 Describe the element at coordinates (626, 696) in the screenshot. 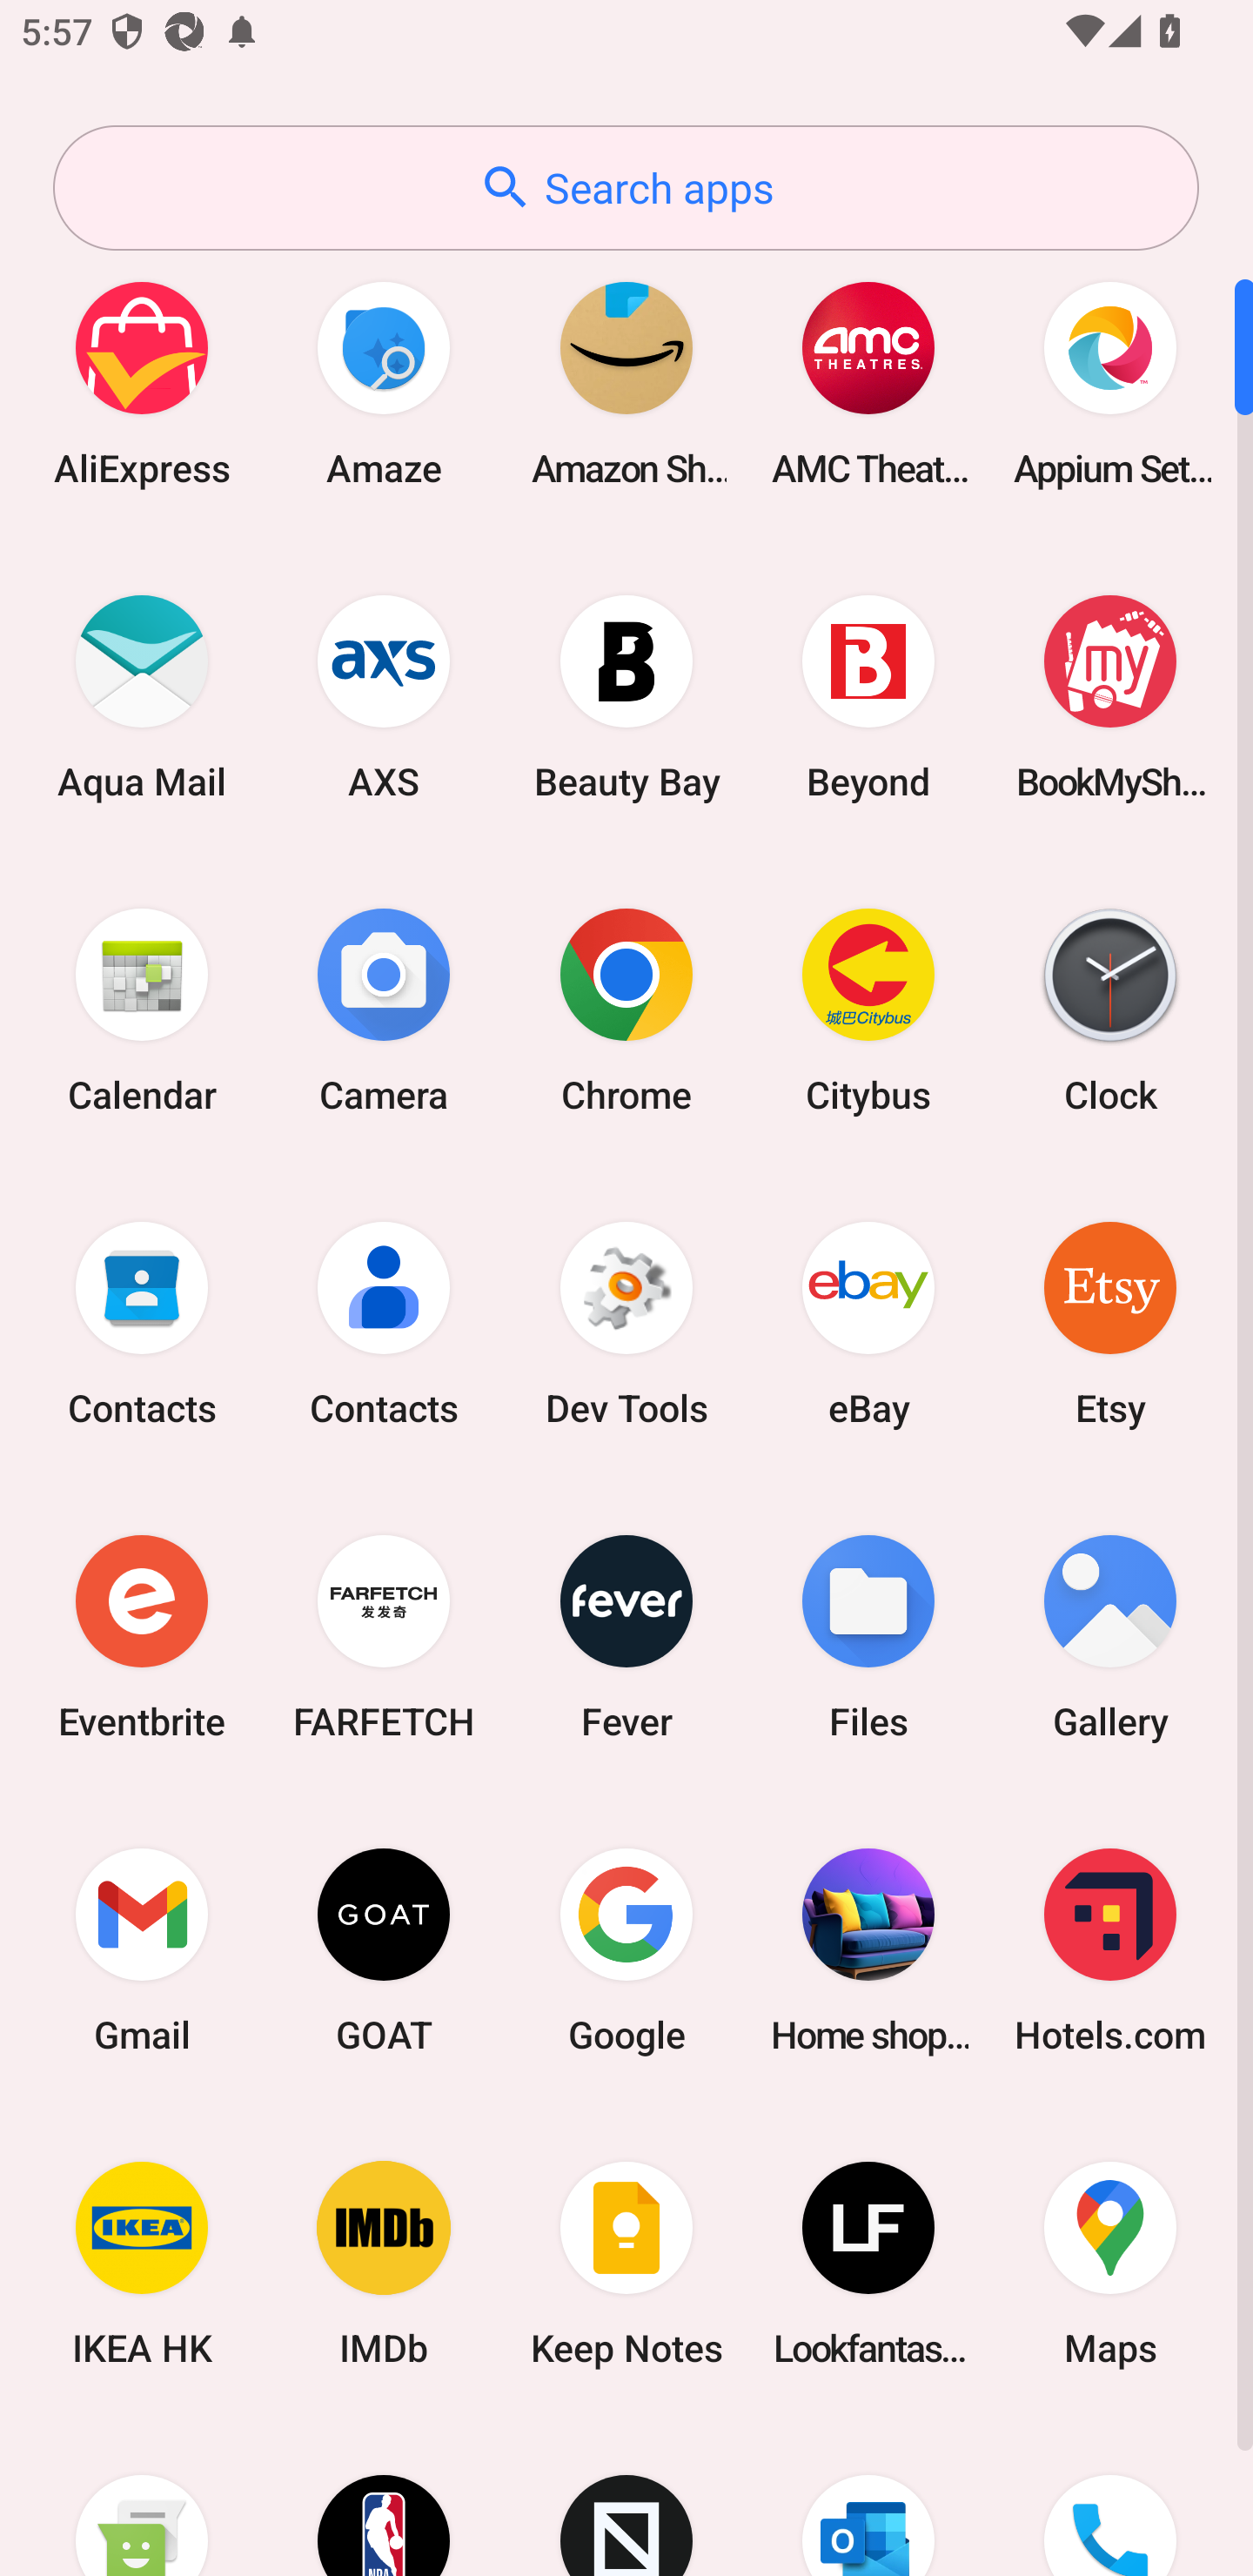

I see `Beauty Bay` at that location.